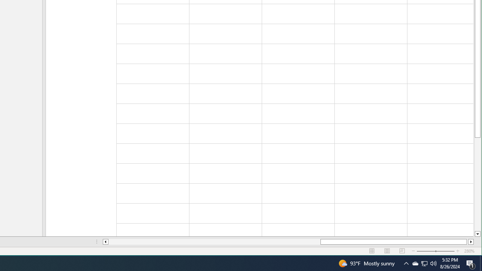  Describe the element at coordinates (215, 242) in the screenshot. I see `Show desktop` at that location.